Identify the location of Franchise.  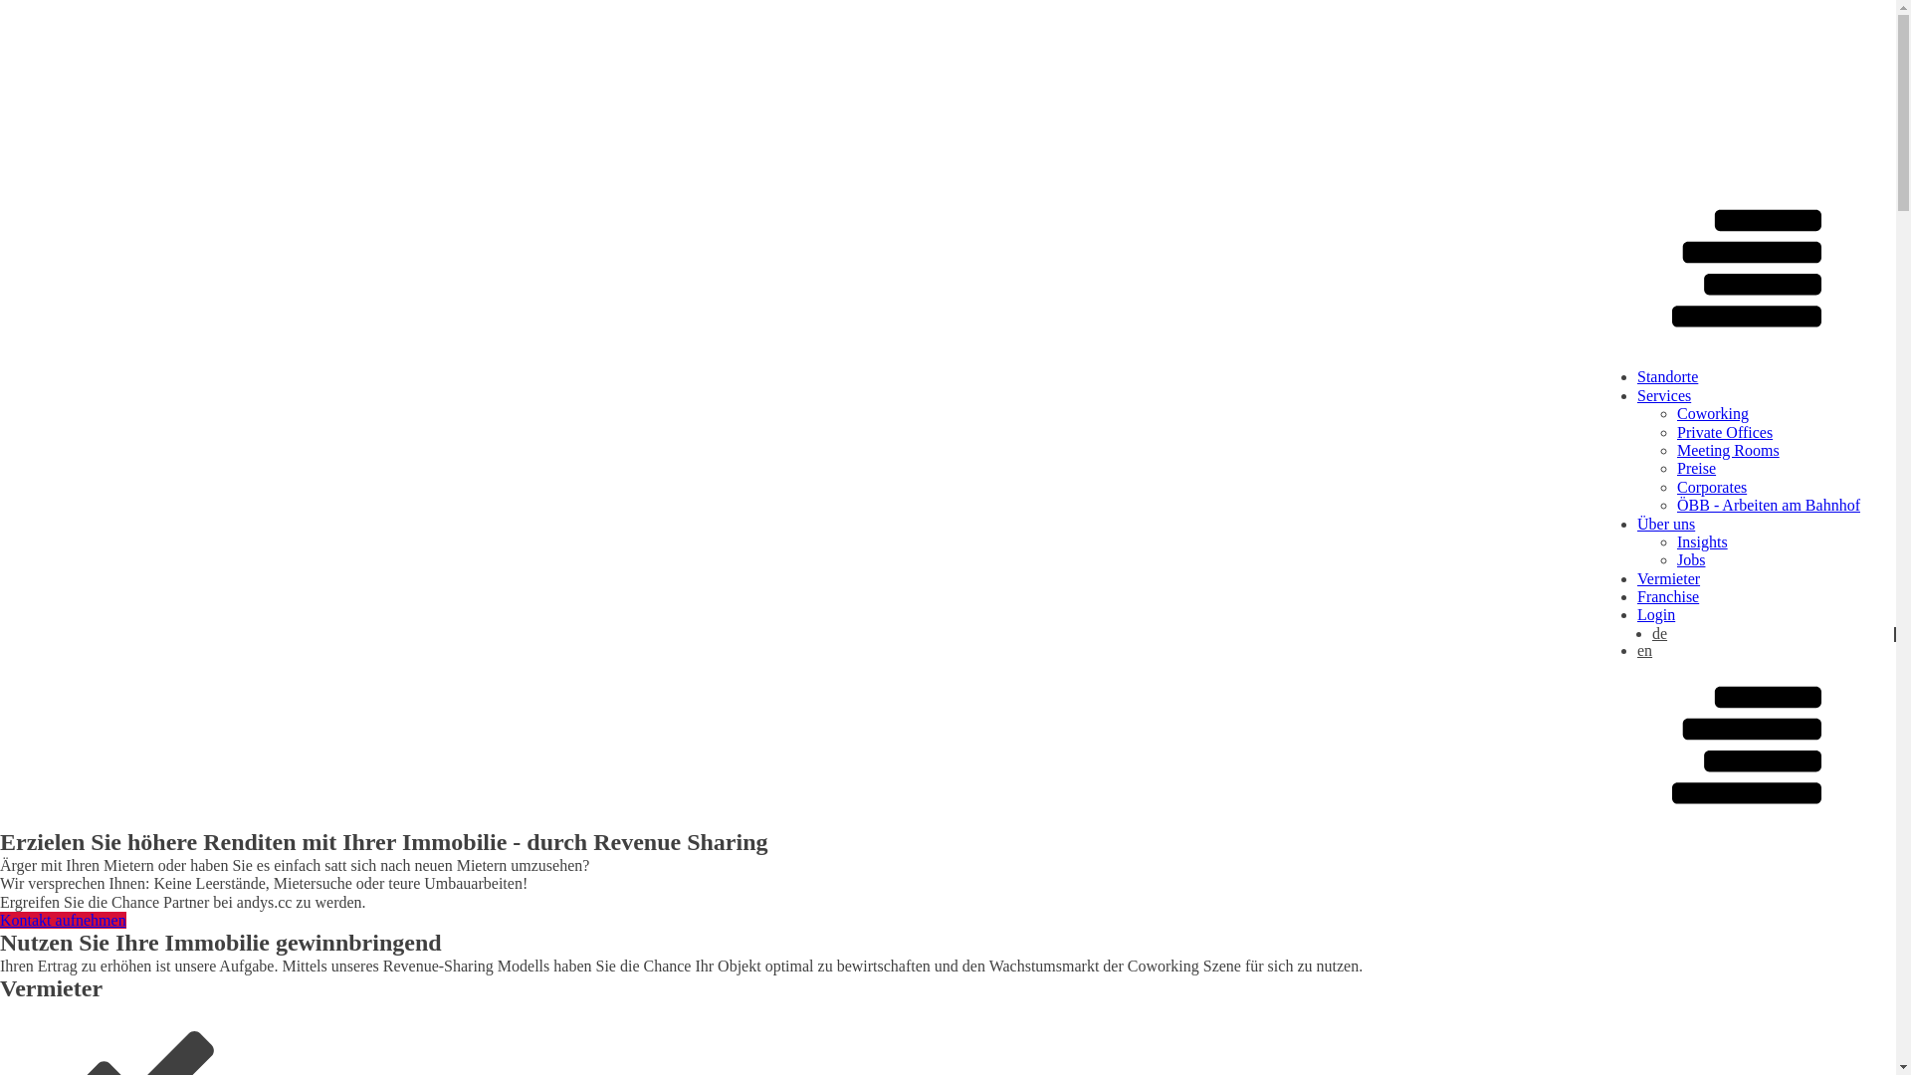
(1668, 597).